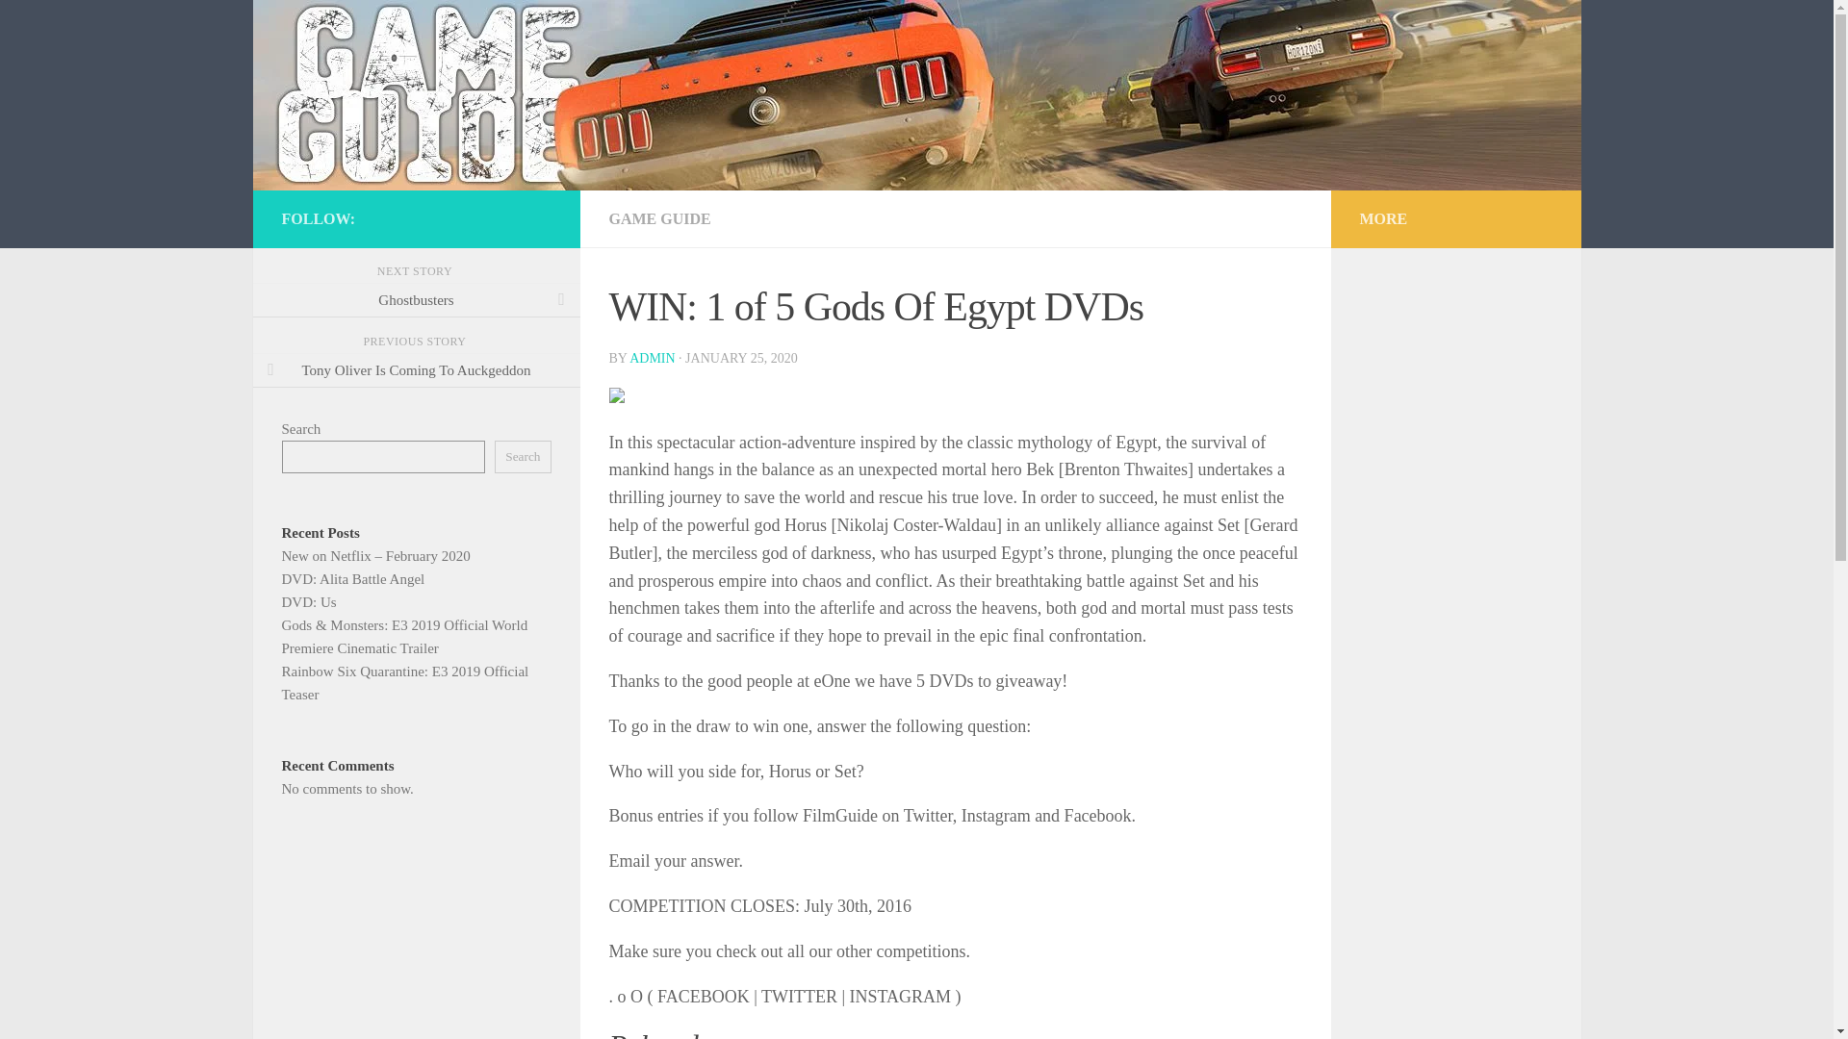 This screenshot has width=1848, height=1039. What do you see at coordinates (652, 358) in the screenshot?
I see `ADMIN` at bounding box center [652, 358].